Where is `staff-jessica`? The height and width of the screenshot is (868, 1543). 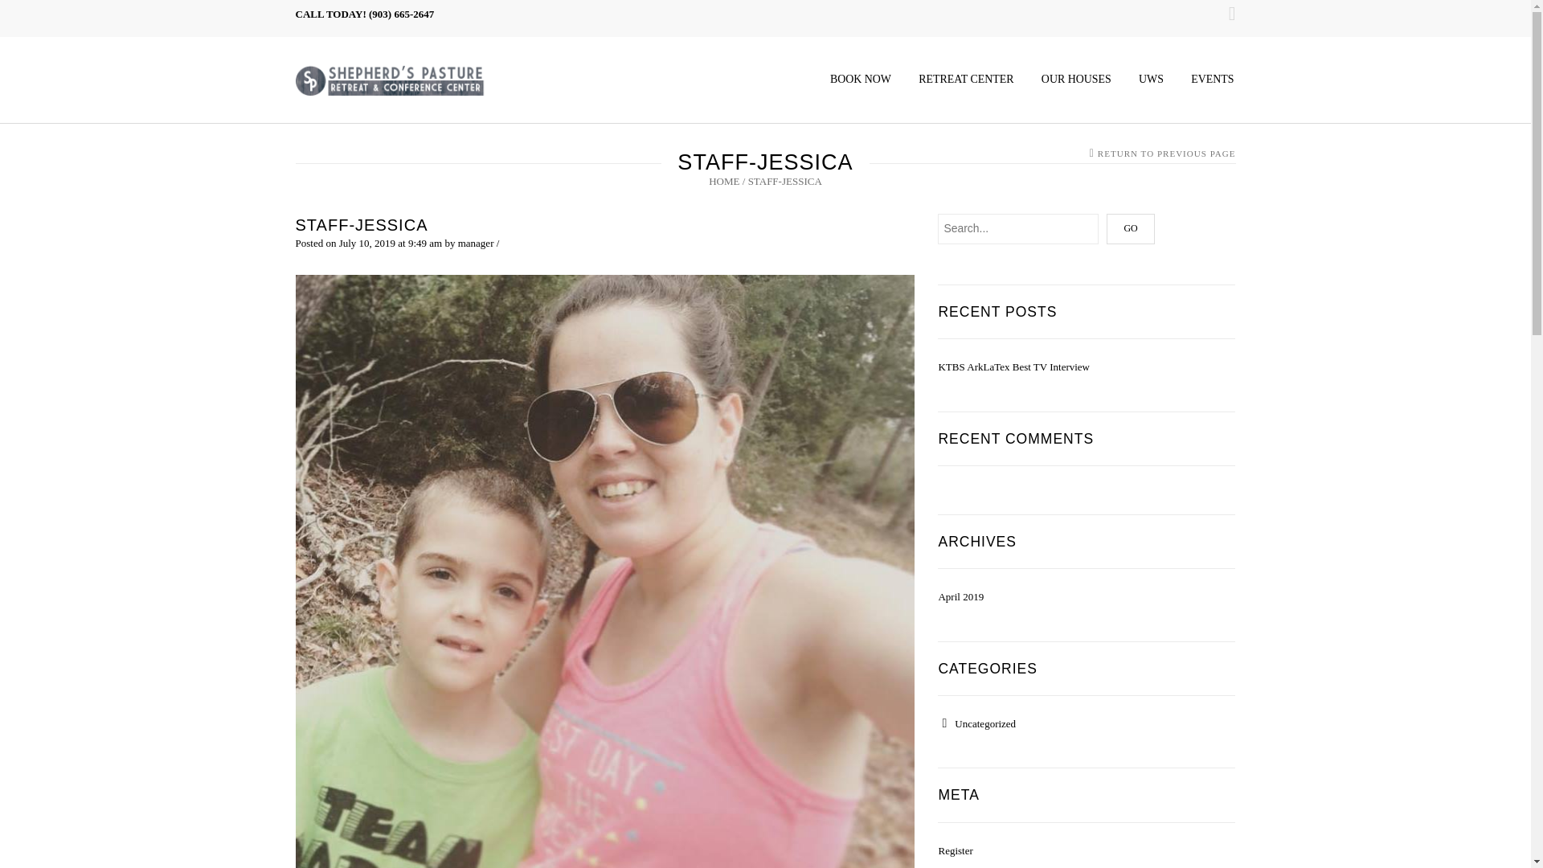
staff-jessica is located at coordinates (605, 583).